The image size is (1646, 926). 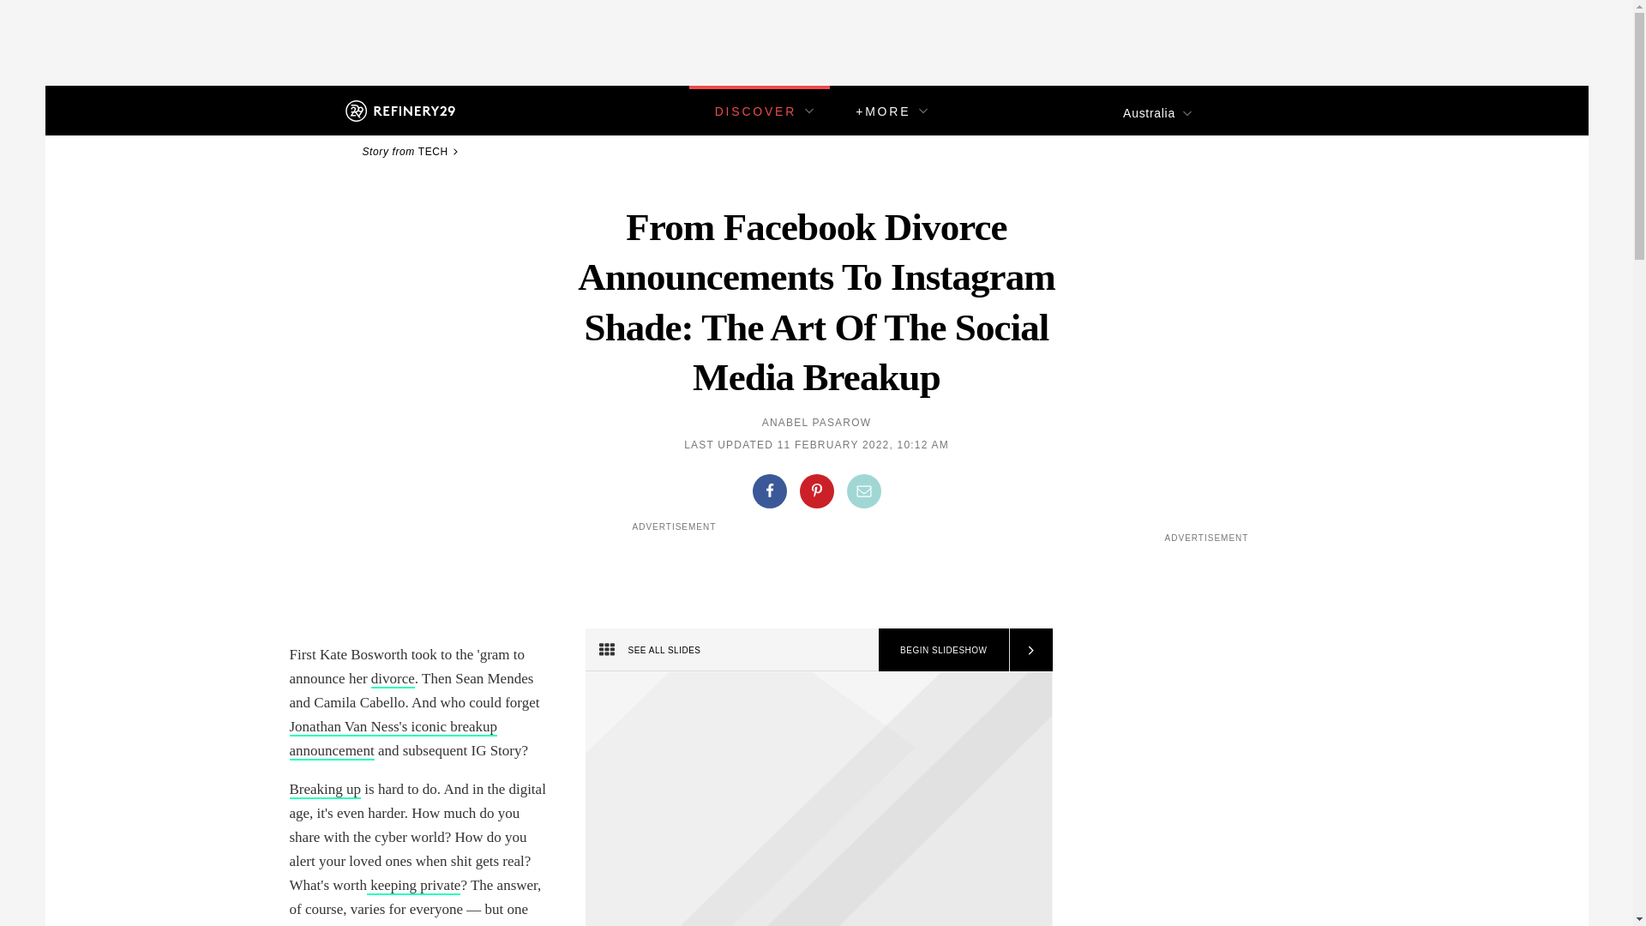 I want to click on Story from TECH, so click(x=411, y=151).